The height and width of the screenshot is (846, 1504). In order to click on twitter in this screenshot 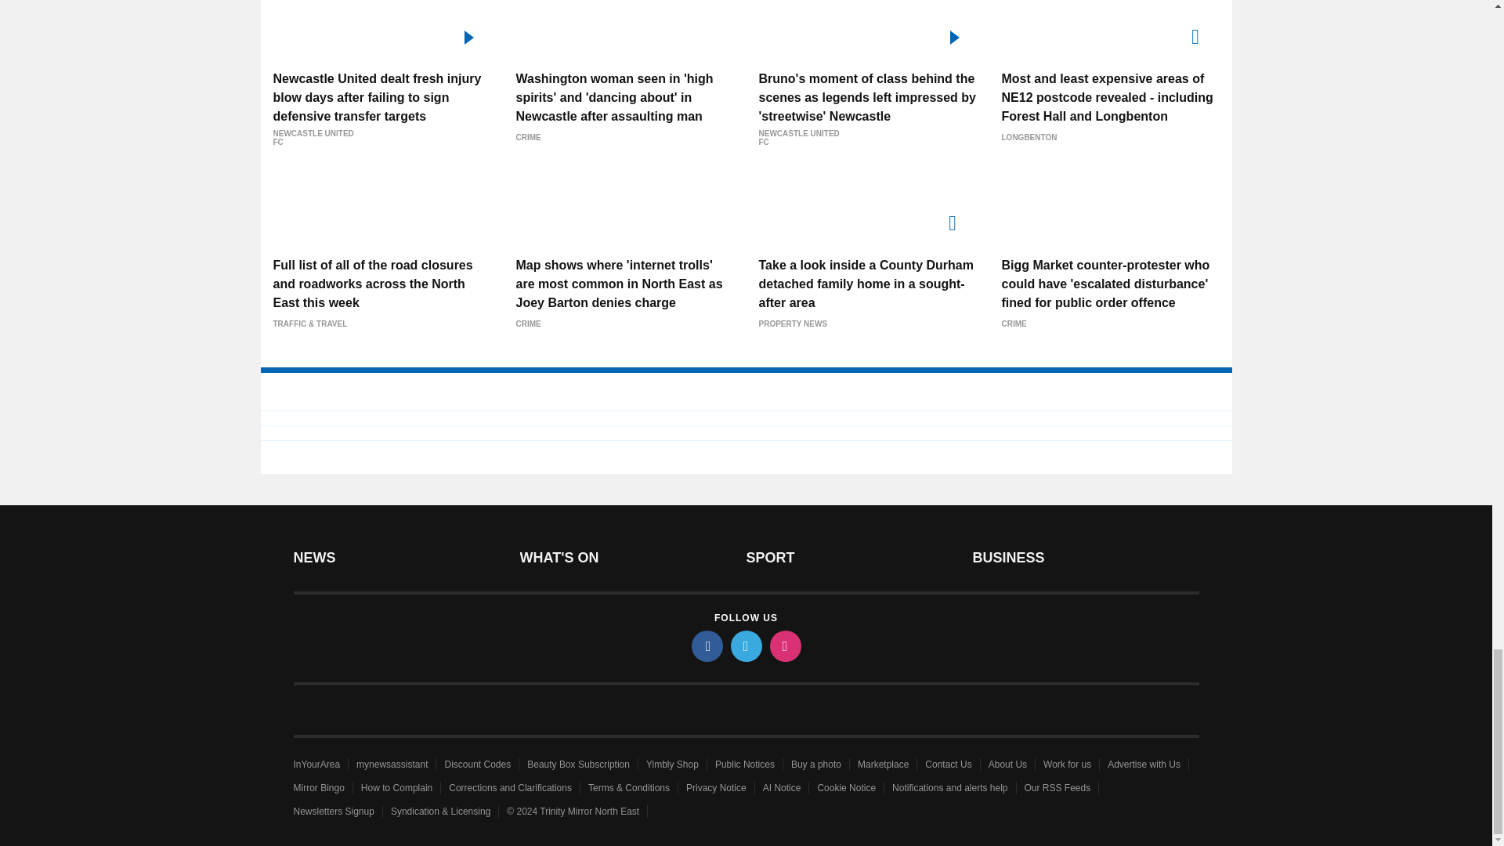, I will do `click(745, 645)`.